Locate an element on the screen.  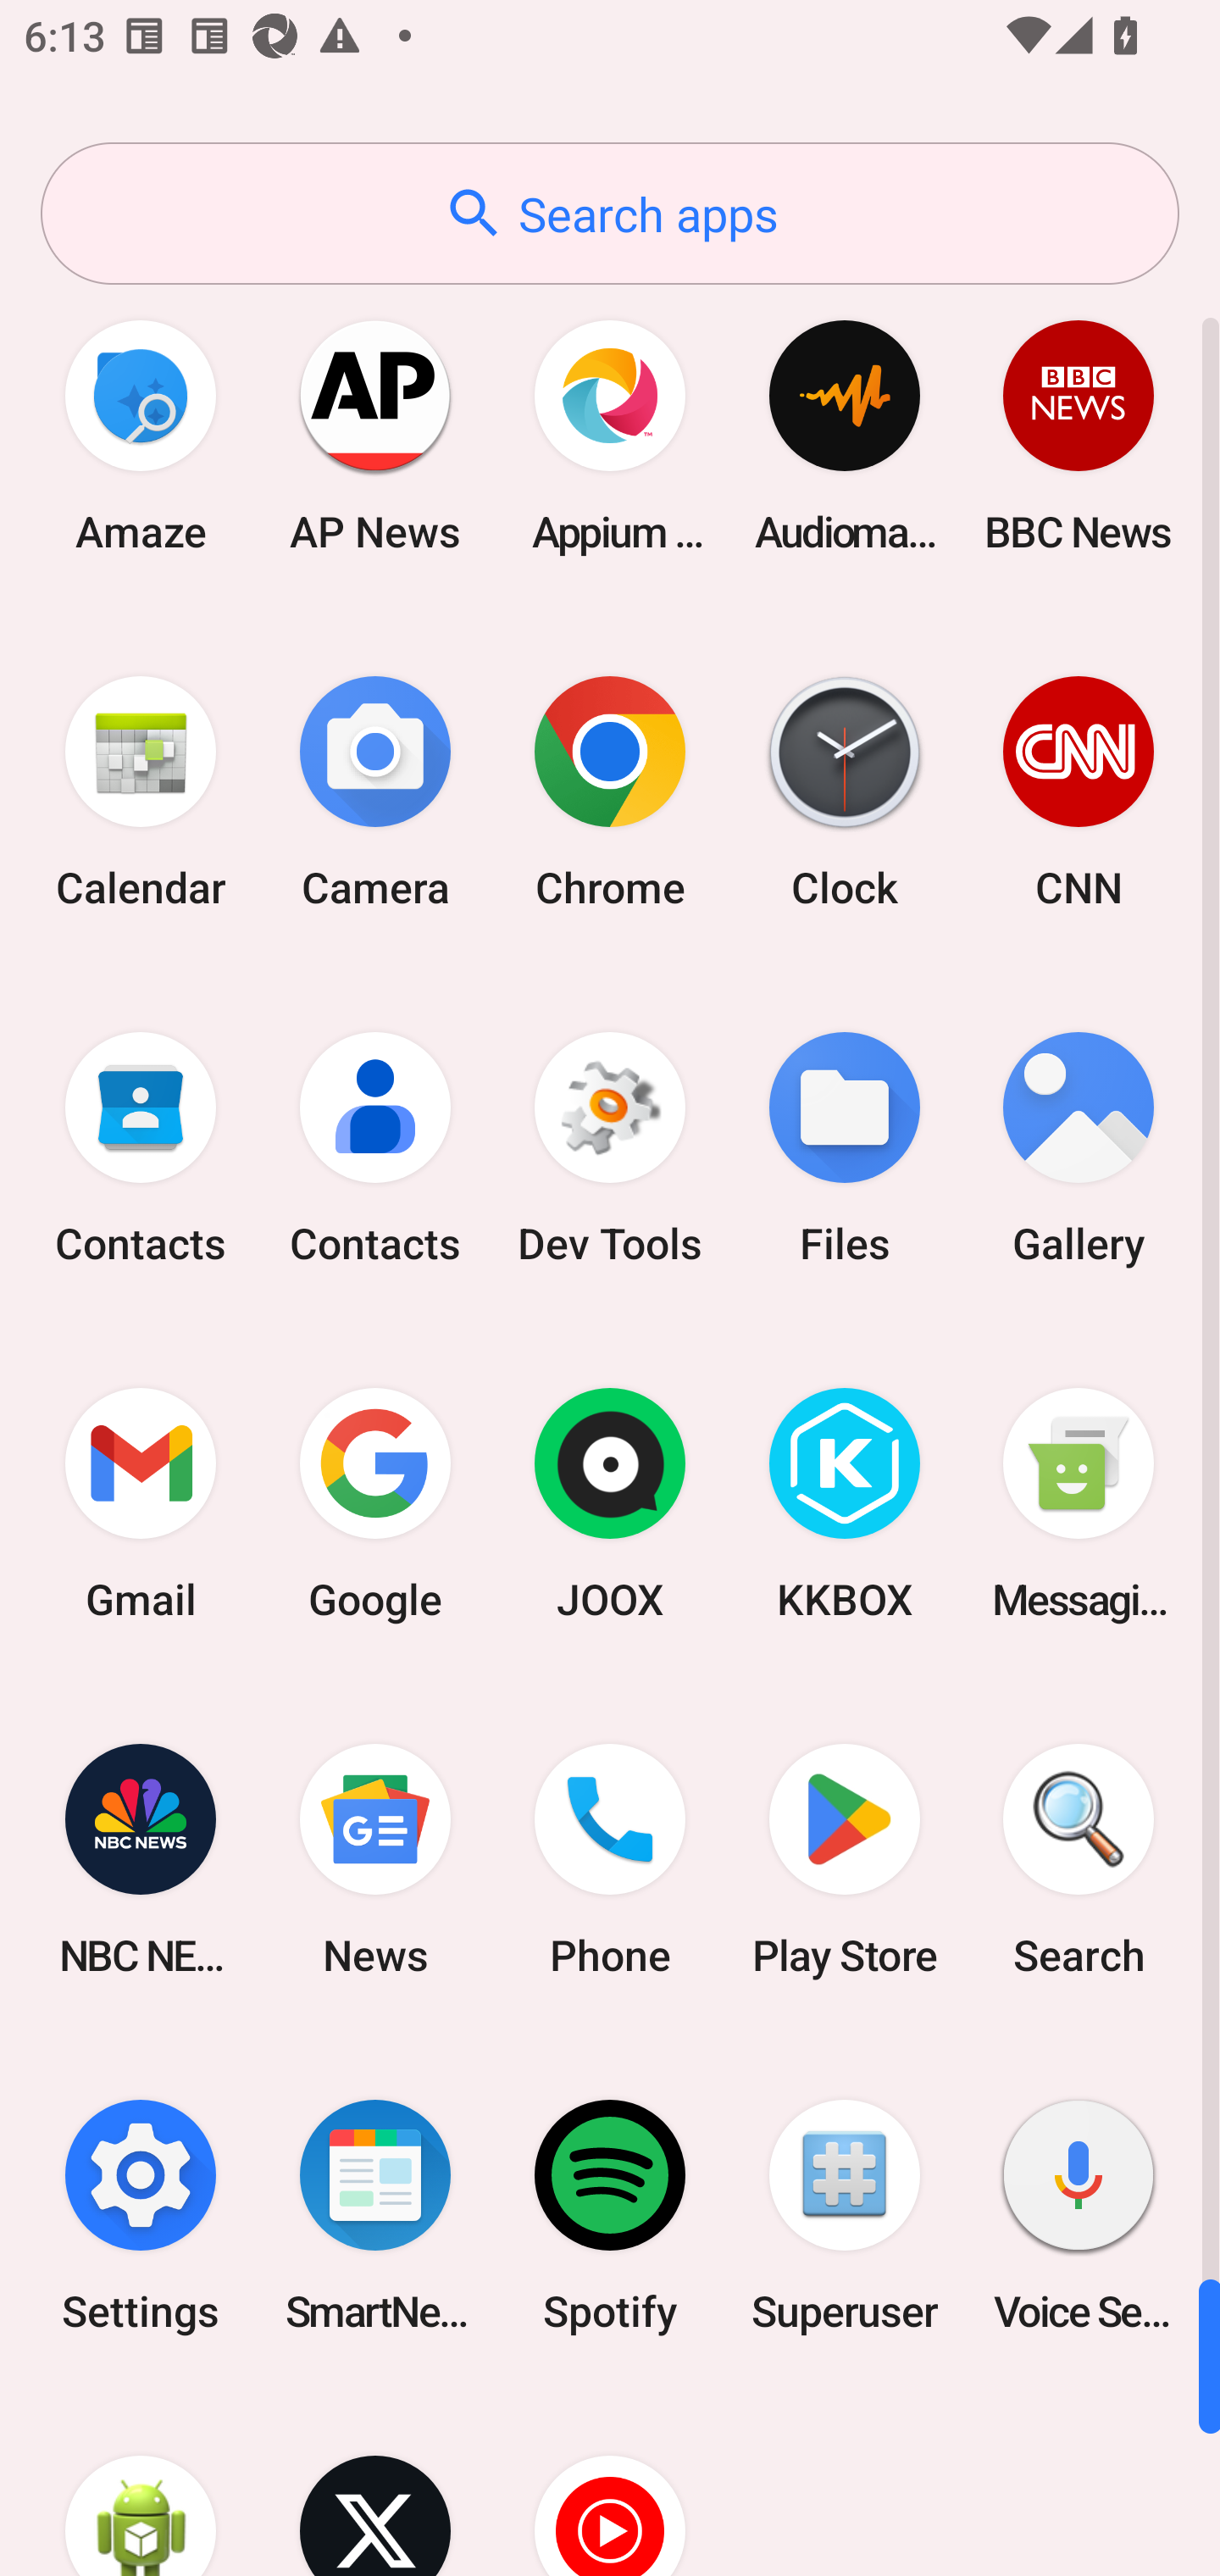
JOOX is located at coordinates (610, 1504).